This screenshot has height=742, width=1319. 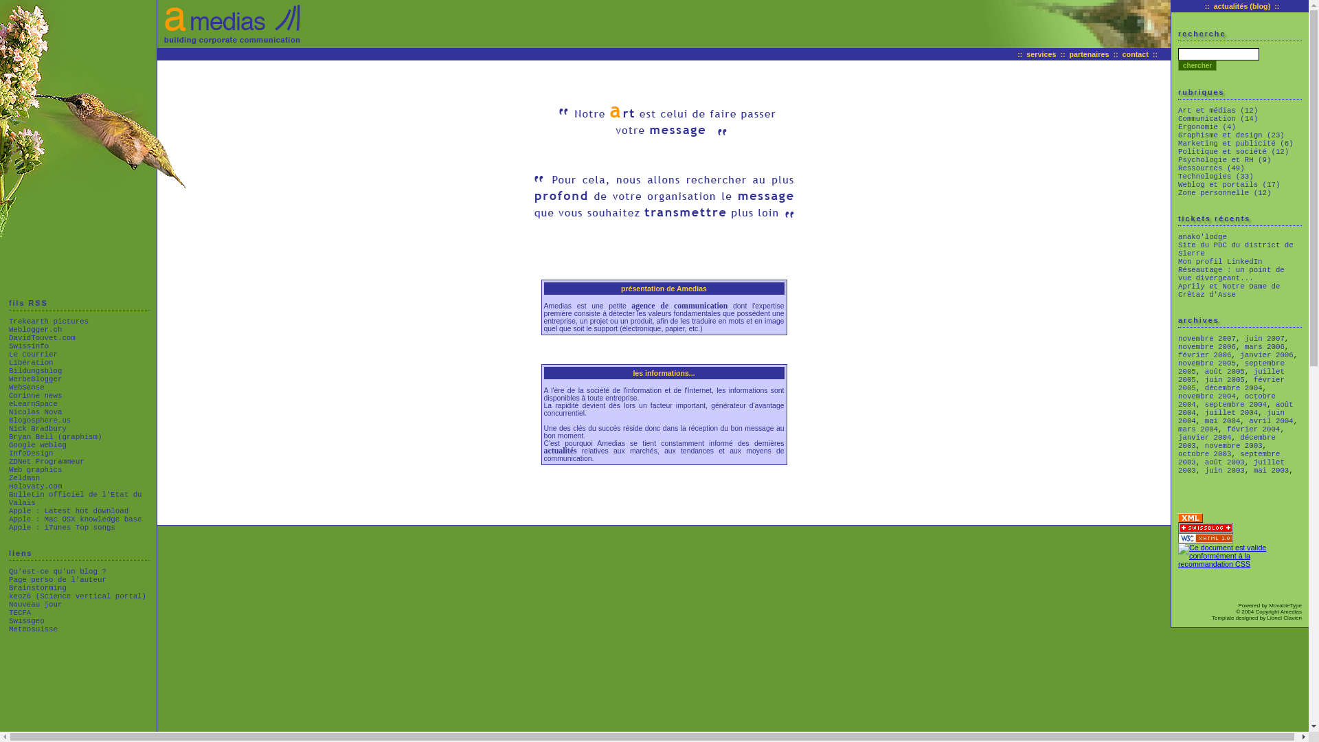 What do you see at coordinates (36, 470) in the screenshot?
I see `Web graphics` at bounding box center [36, 470].